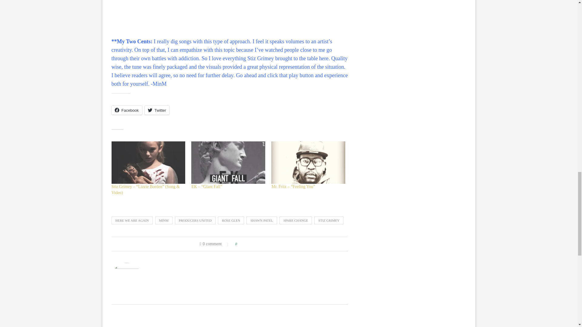 Image resolution: width=582 pixels, height=327 pixels. Describe the element at coordinates (127, 110) in the screenshot. I see `Facebook` at that location.